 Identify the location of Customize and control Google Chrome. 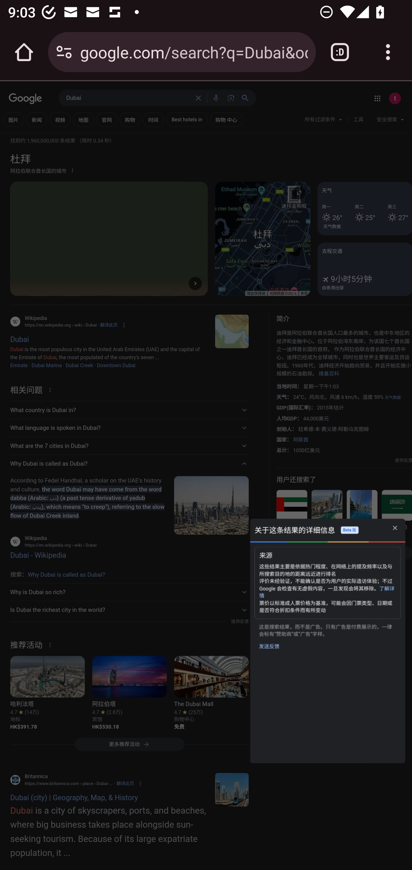
(388, 52).